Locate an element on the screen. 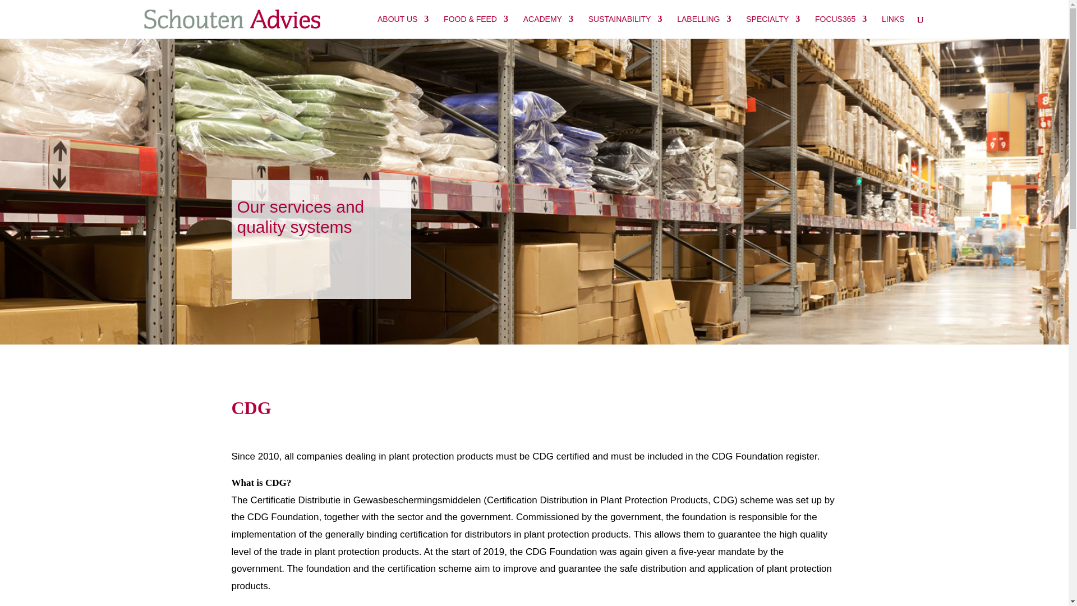 The width and height of the screenshot is (1077, 606). SUSTAINABILITY is located at coordinates (625, 27).